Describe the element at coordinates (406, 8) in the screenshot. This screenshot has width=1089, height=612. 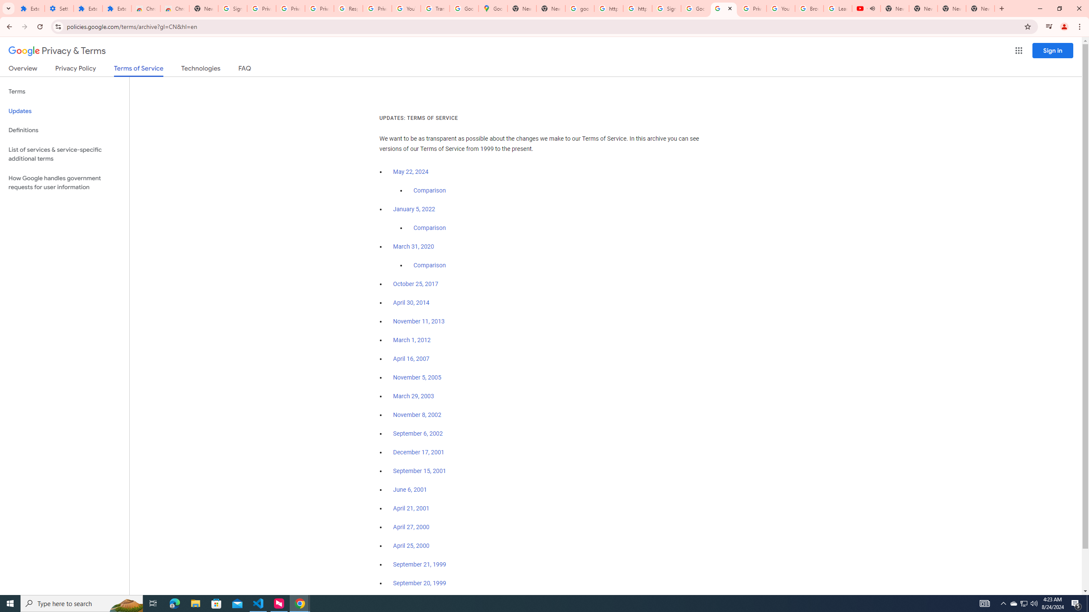
I see `YouTube` at that location.